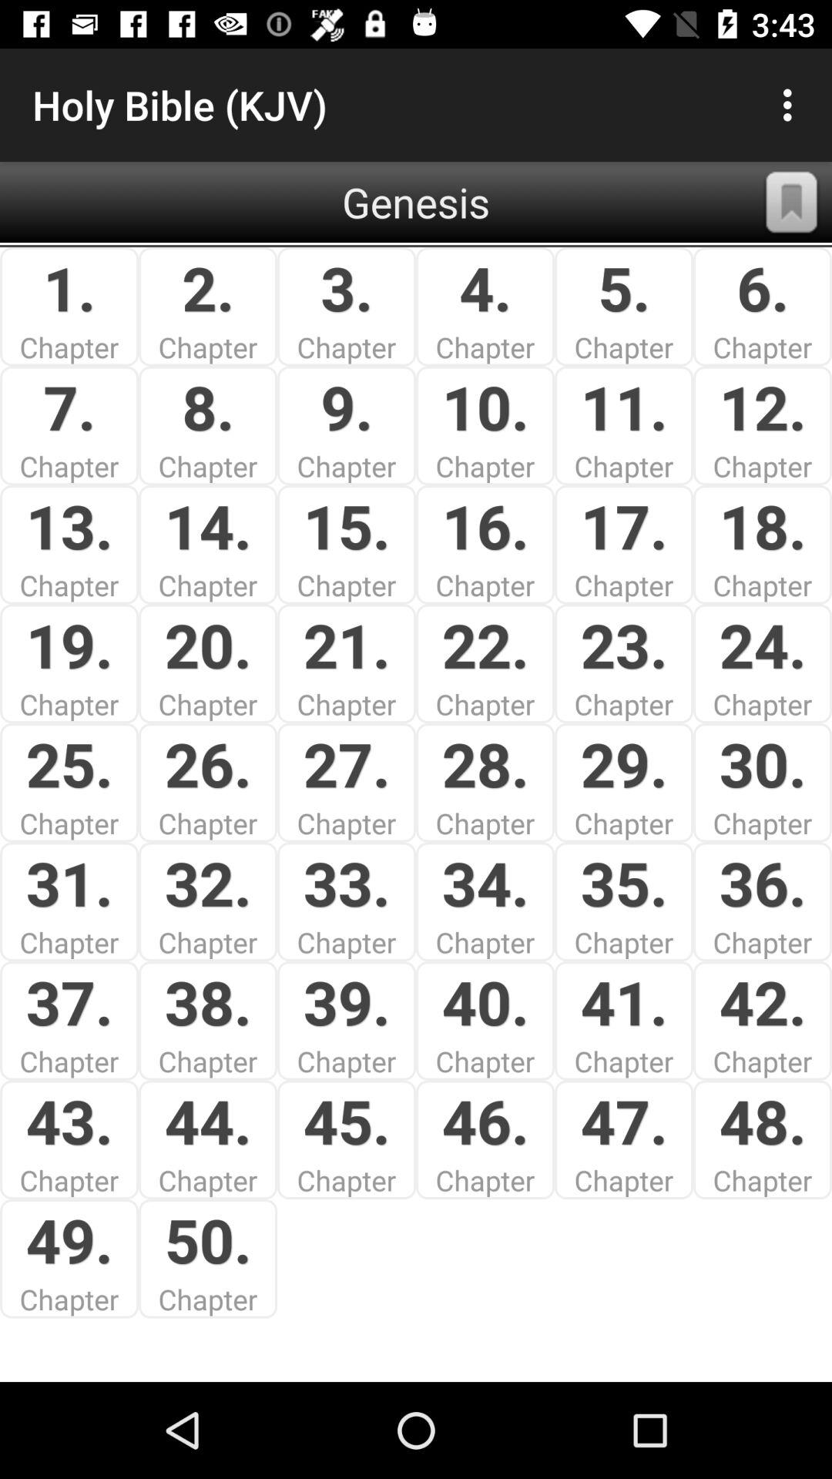 Image resolution: width=832 pixels, height=1479 pixels. I want to click on click on button next to genesis, so click(792, 202).